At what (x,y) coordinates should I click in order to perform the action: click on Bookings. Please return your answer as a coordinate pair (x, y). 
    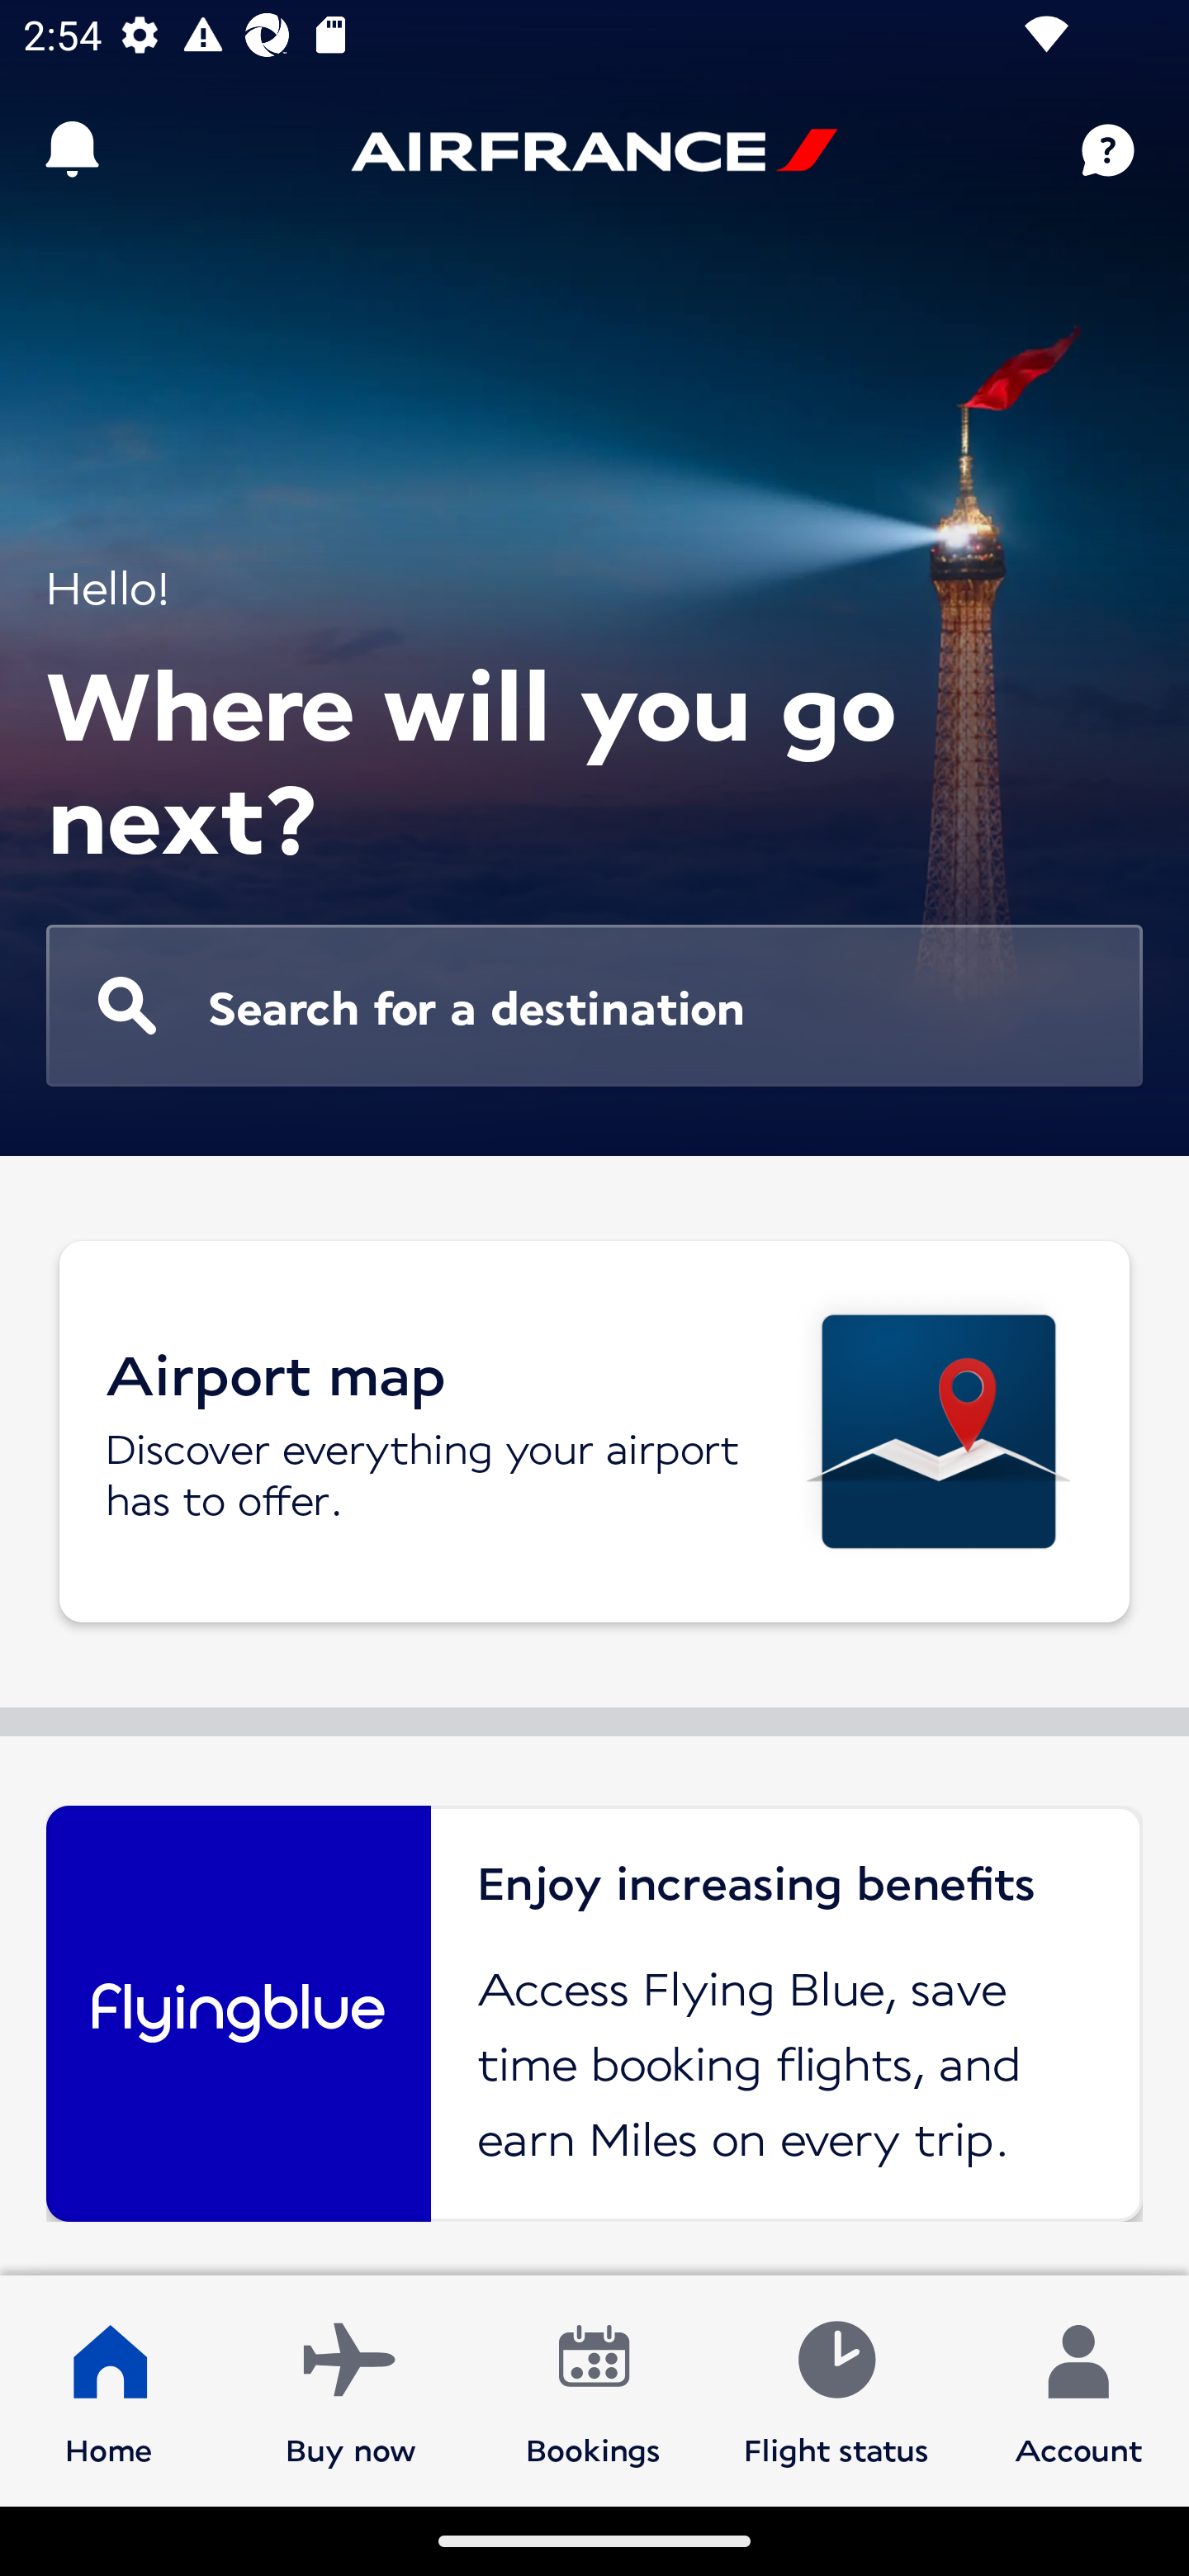
    Looking at the image, I should click on (594, 2389).